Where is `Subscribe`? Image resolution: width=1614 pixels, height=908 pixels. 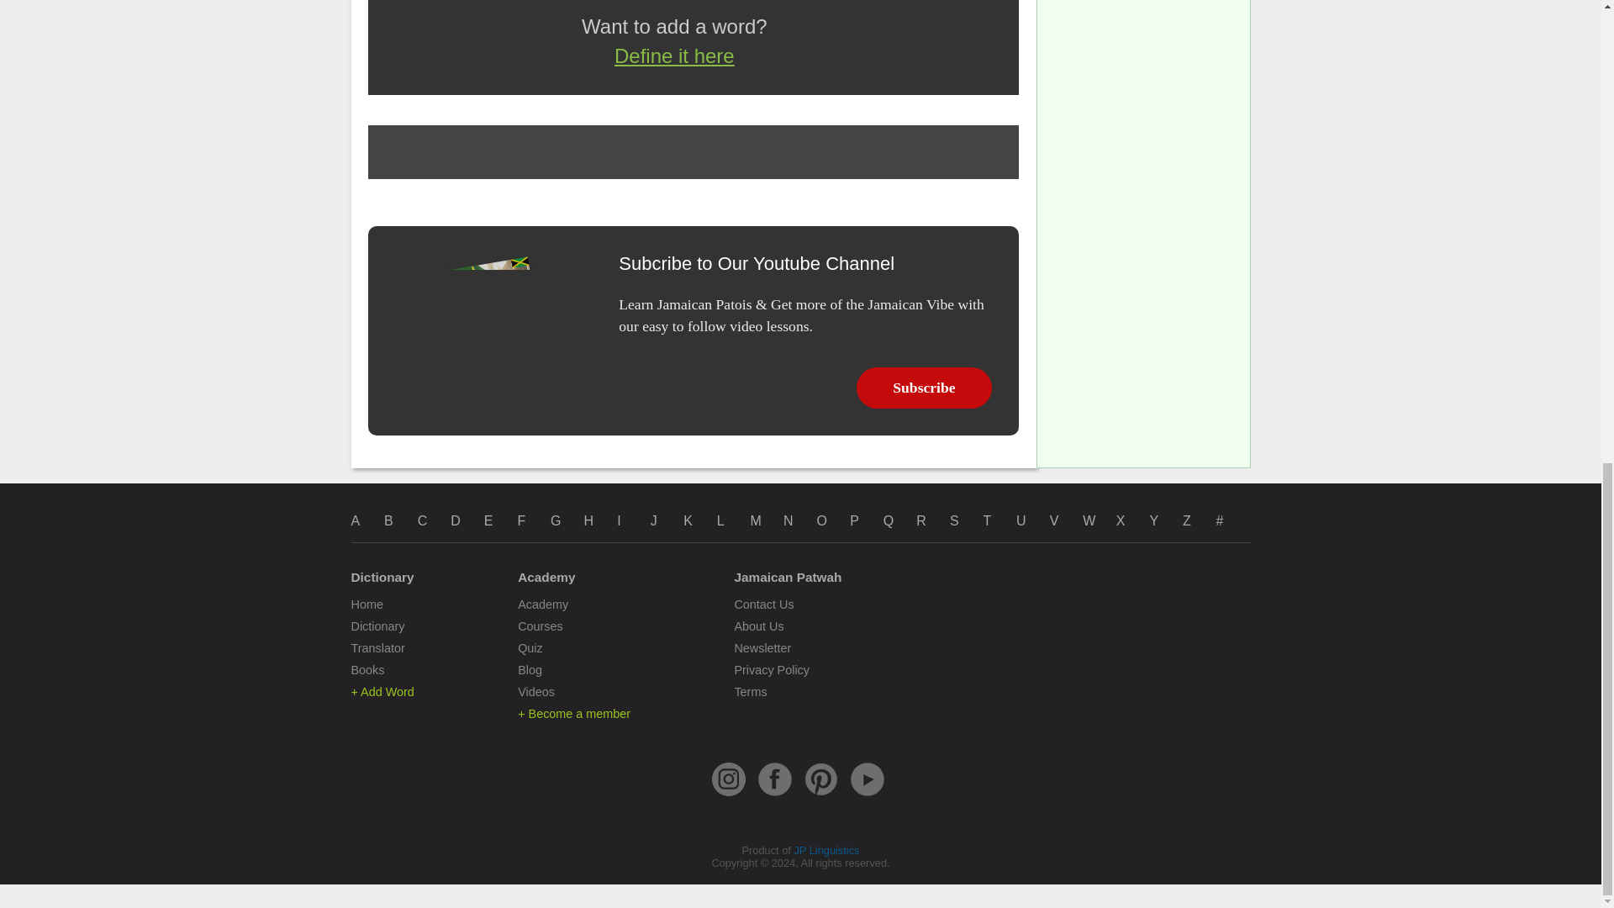 Subscribe is located at coordinates (925, 388).